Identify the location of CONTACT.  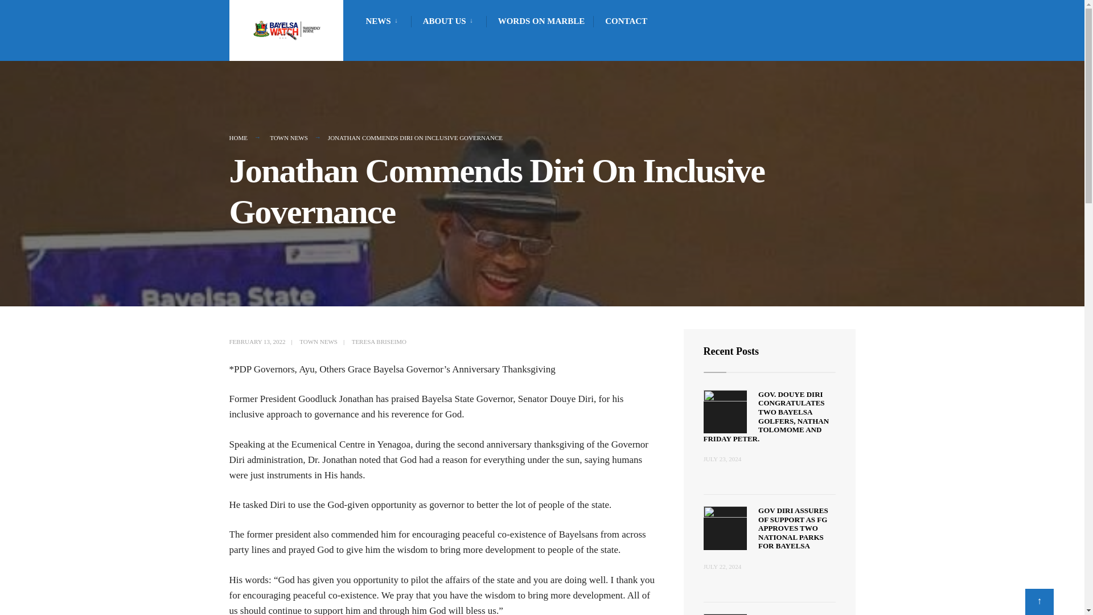
(626, 20).